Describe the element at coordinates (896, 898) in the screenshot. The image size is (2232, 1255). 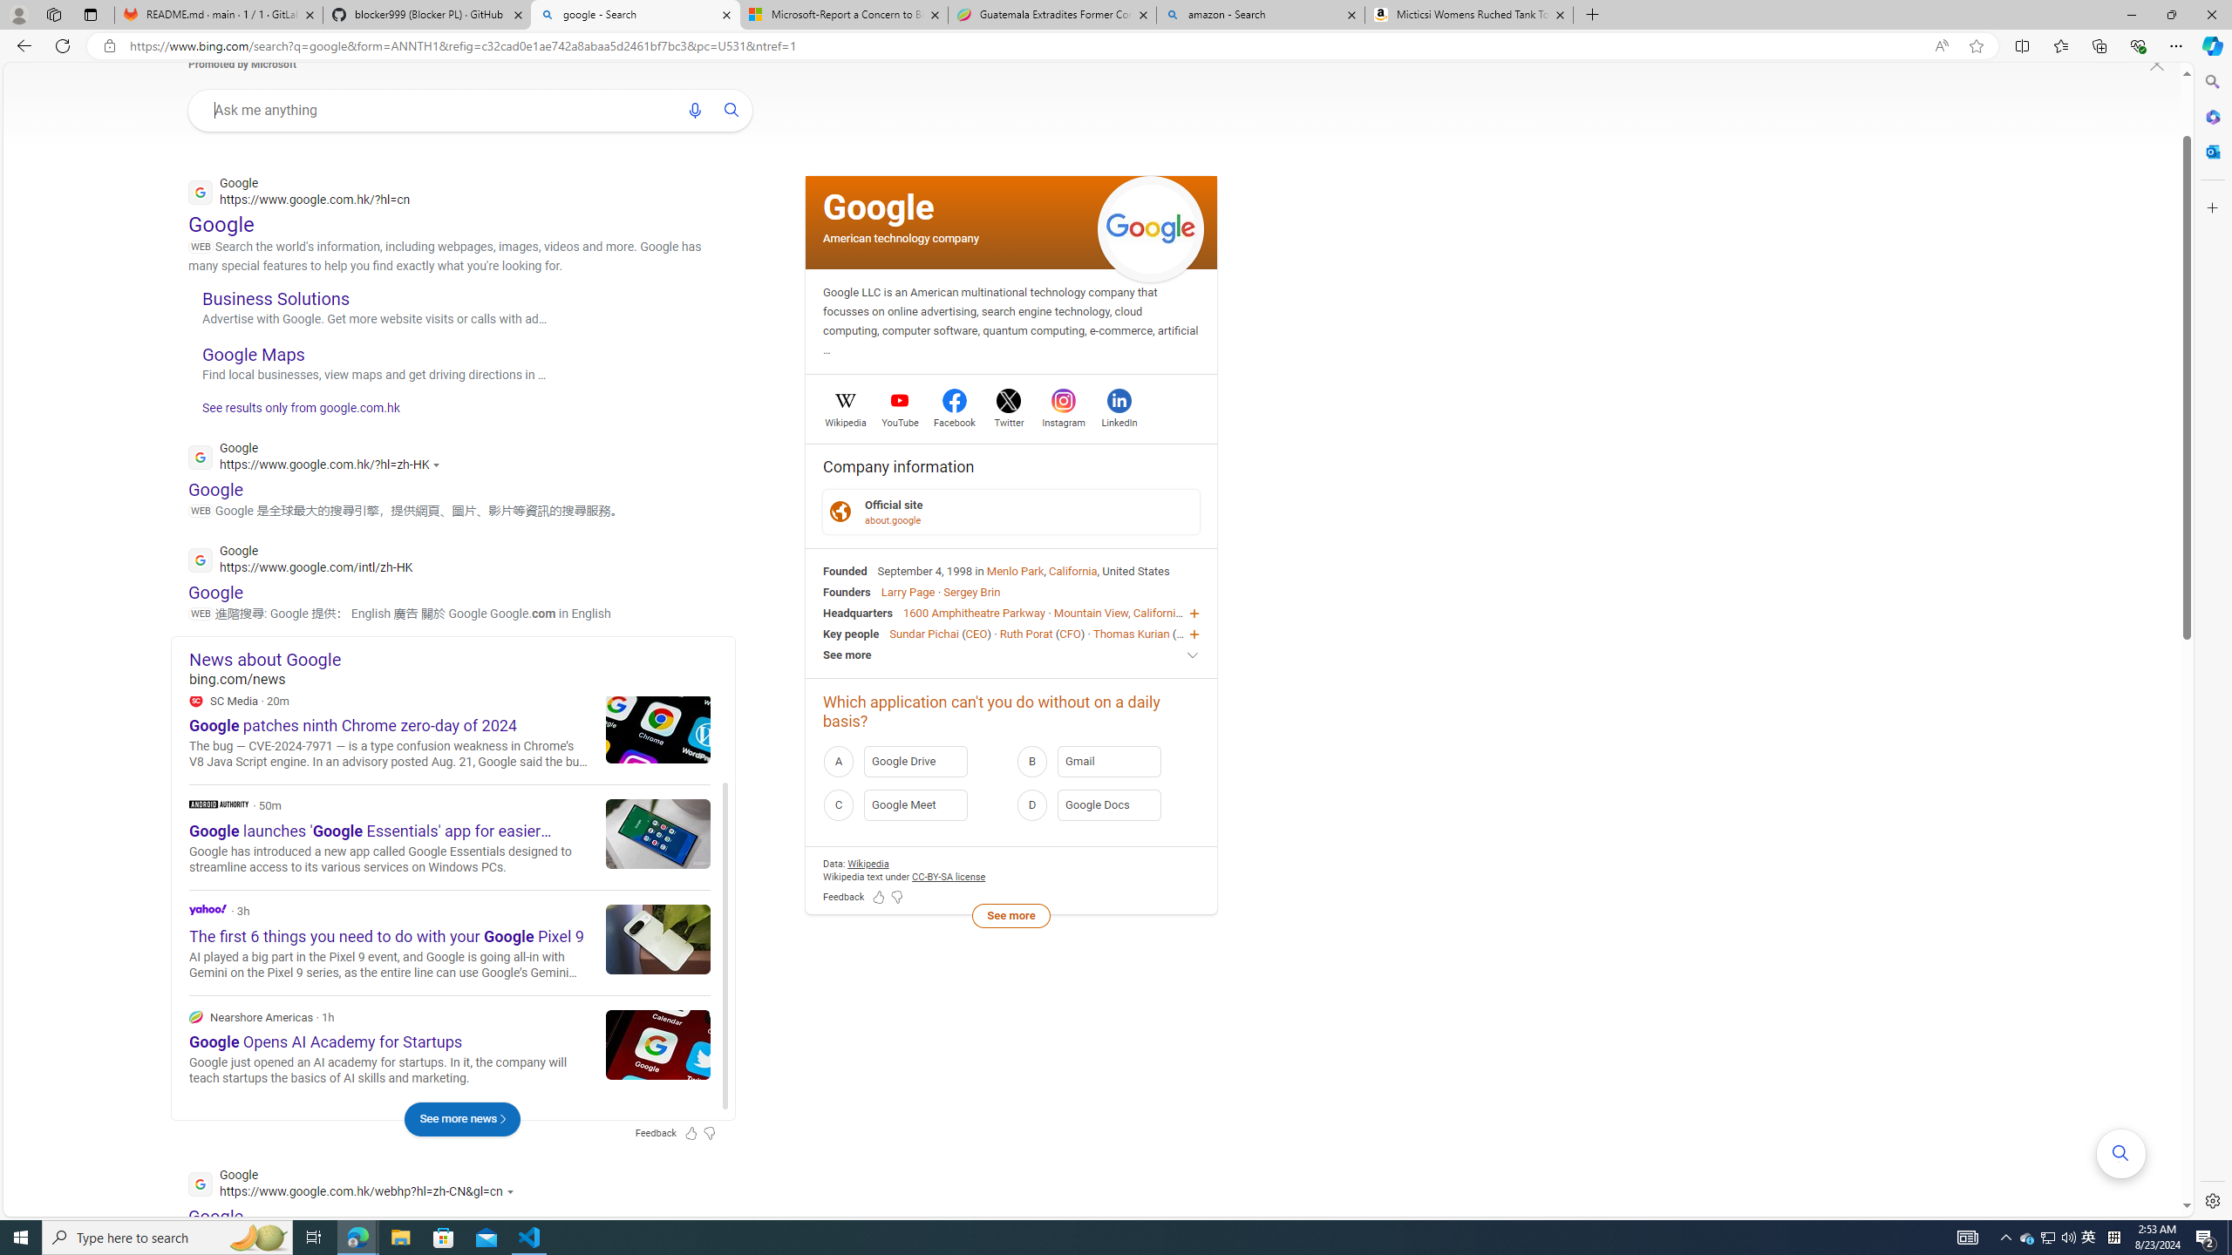
I see `Feedback Dislike` at that location.